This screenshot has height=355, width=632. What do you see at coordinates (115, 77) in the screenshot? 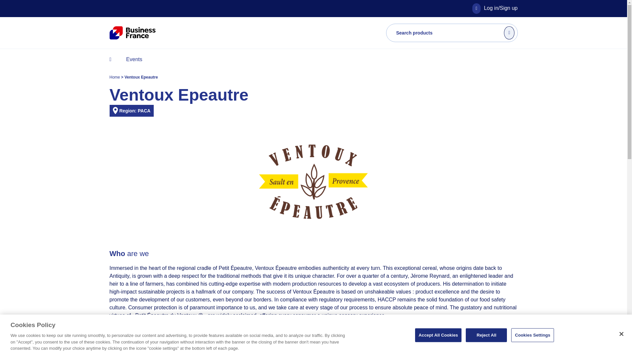
I see `Home` at bounding box center [115, 77].